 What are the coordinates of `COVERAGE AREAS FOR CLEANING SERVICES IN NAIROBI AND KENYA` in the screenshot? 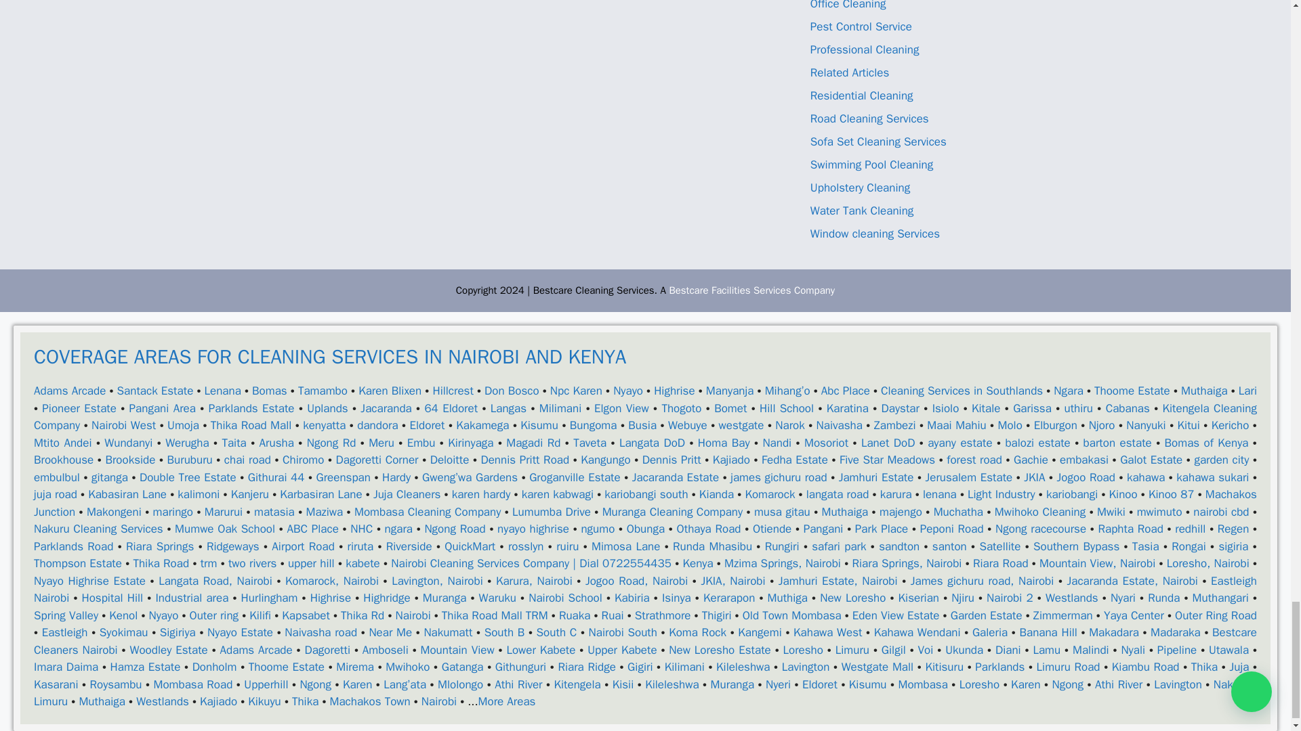 It's located at (645, 372).